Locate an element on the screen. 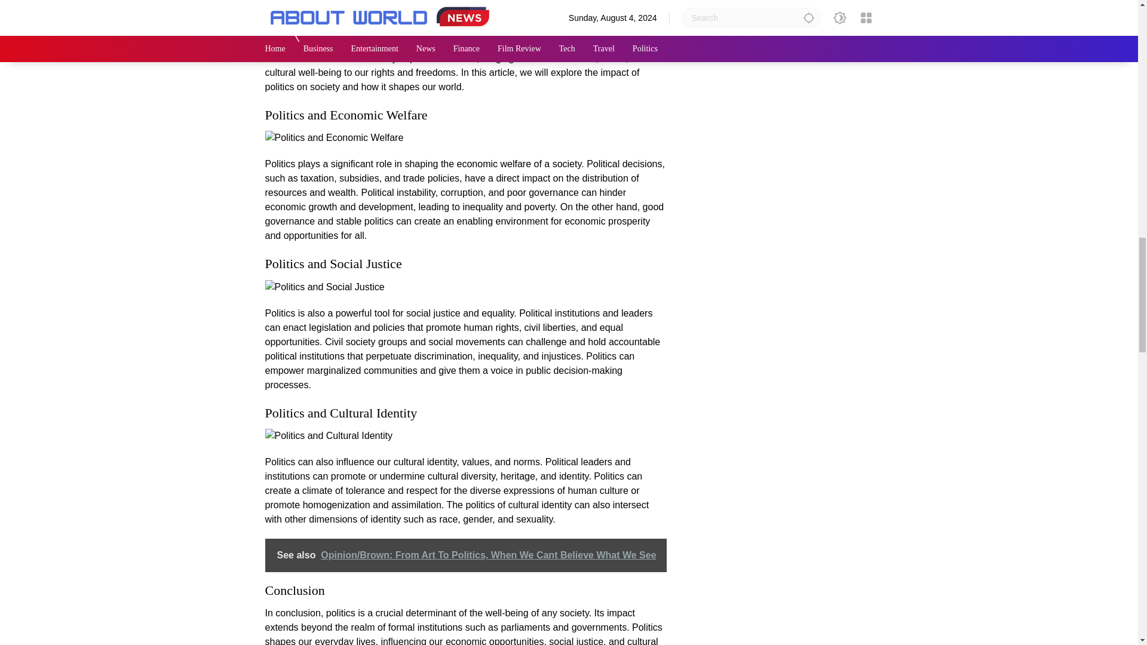  Politics and Economic Welfare is located at coordinates (334, 138).